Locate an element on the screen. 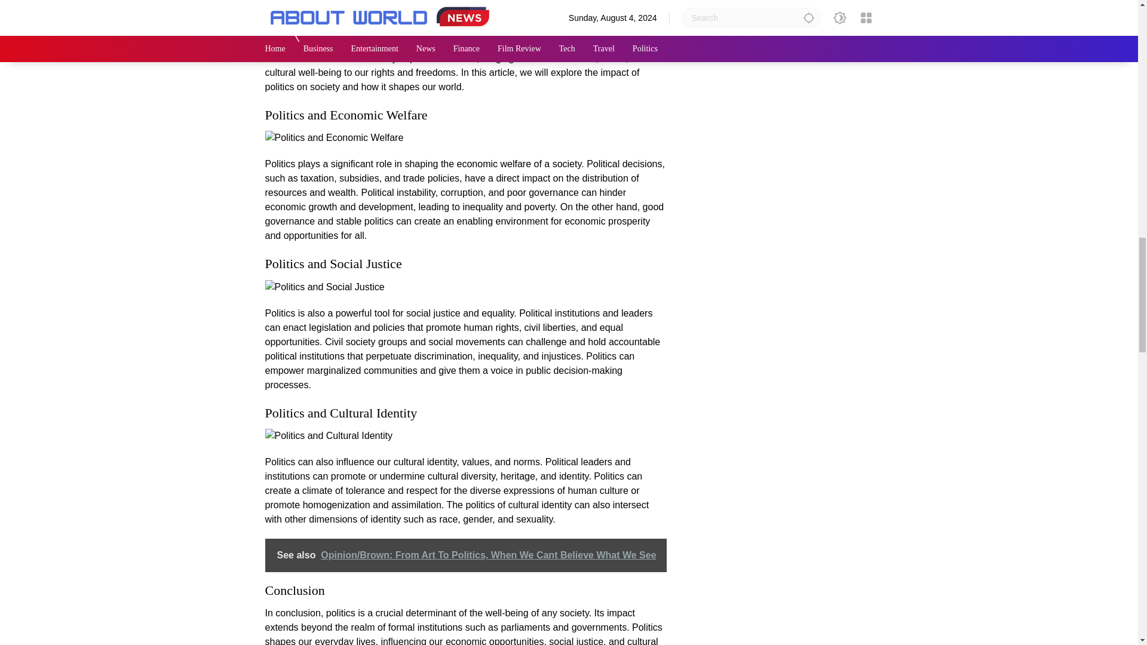  Politics and Economic Welfare is located at coordinates (334, 138).